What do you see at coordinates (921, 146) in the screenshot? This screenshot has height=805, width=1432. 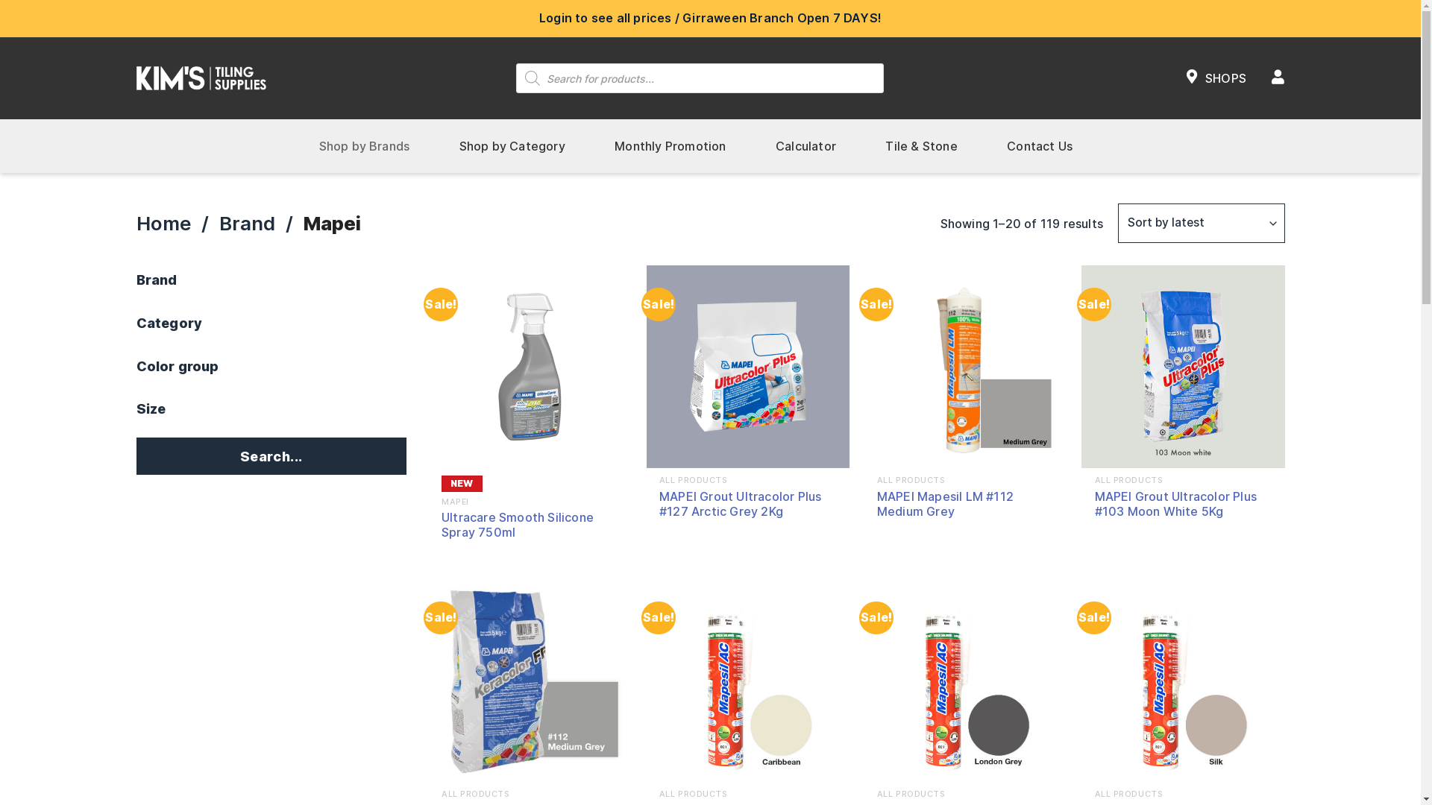 I see `Tile & Stone` at bounding box center [921, 146].